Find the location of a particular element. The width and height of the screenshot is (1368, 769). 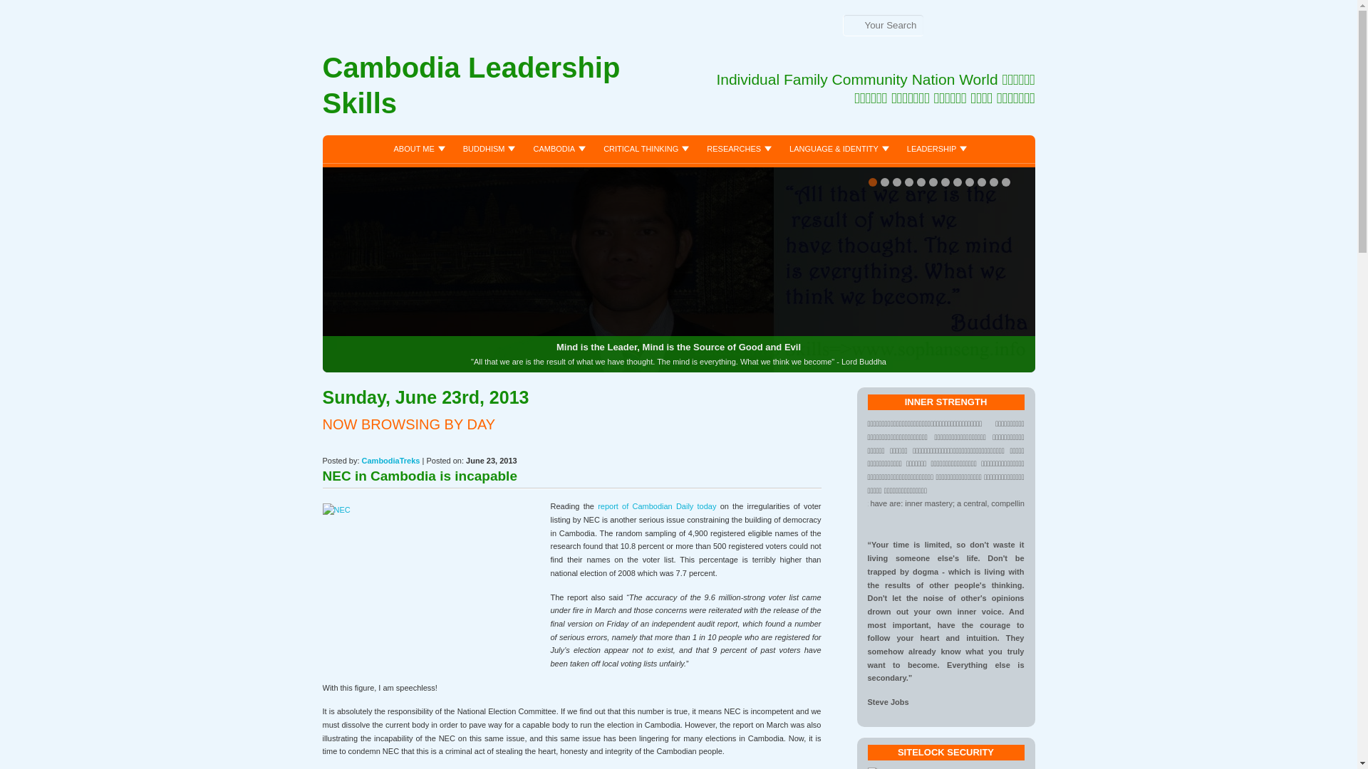

SiteLock is located at coordinates (902, 768).